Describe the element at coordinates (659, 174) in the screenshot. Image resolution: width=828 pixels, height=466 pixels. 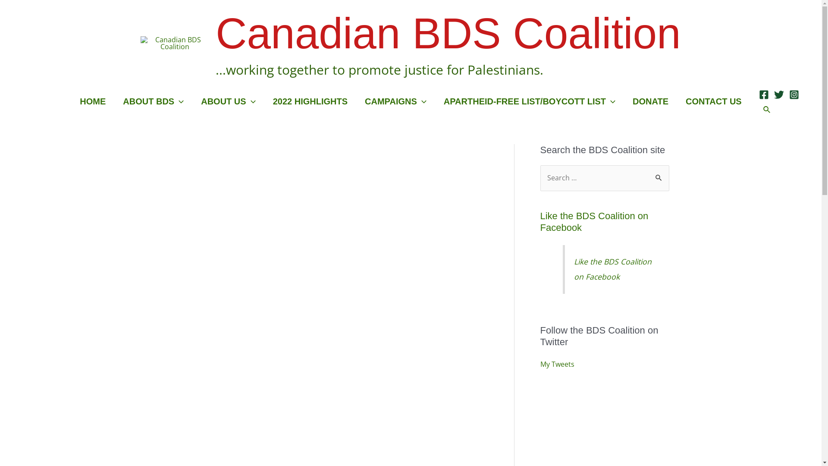
I see `Search` at that location.